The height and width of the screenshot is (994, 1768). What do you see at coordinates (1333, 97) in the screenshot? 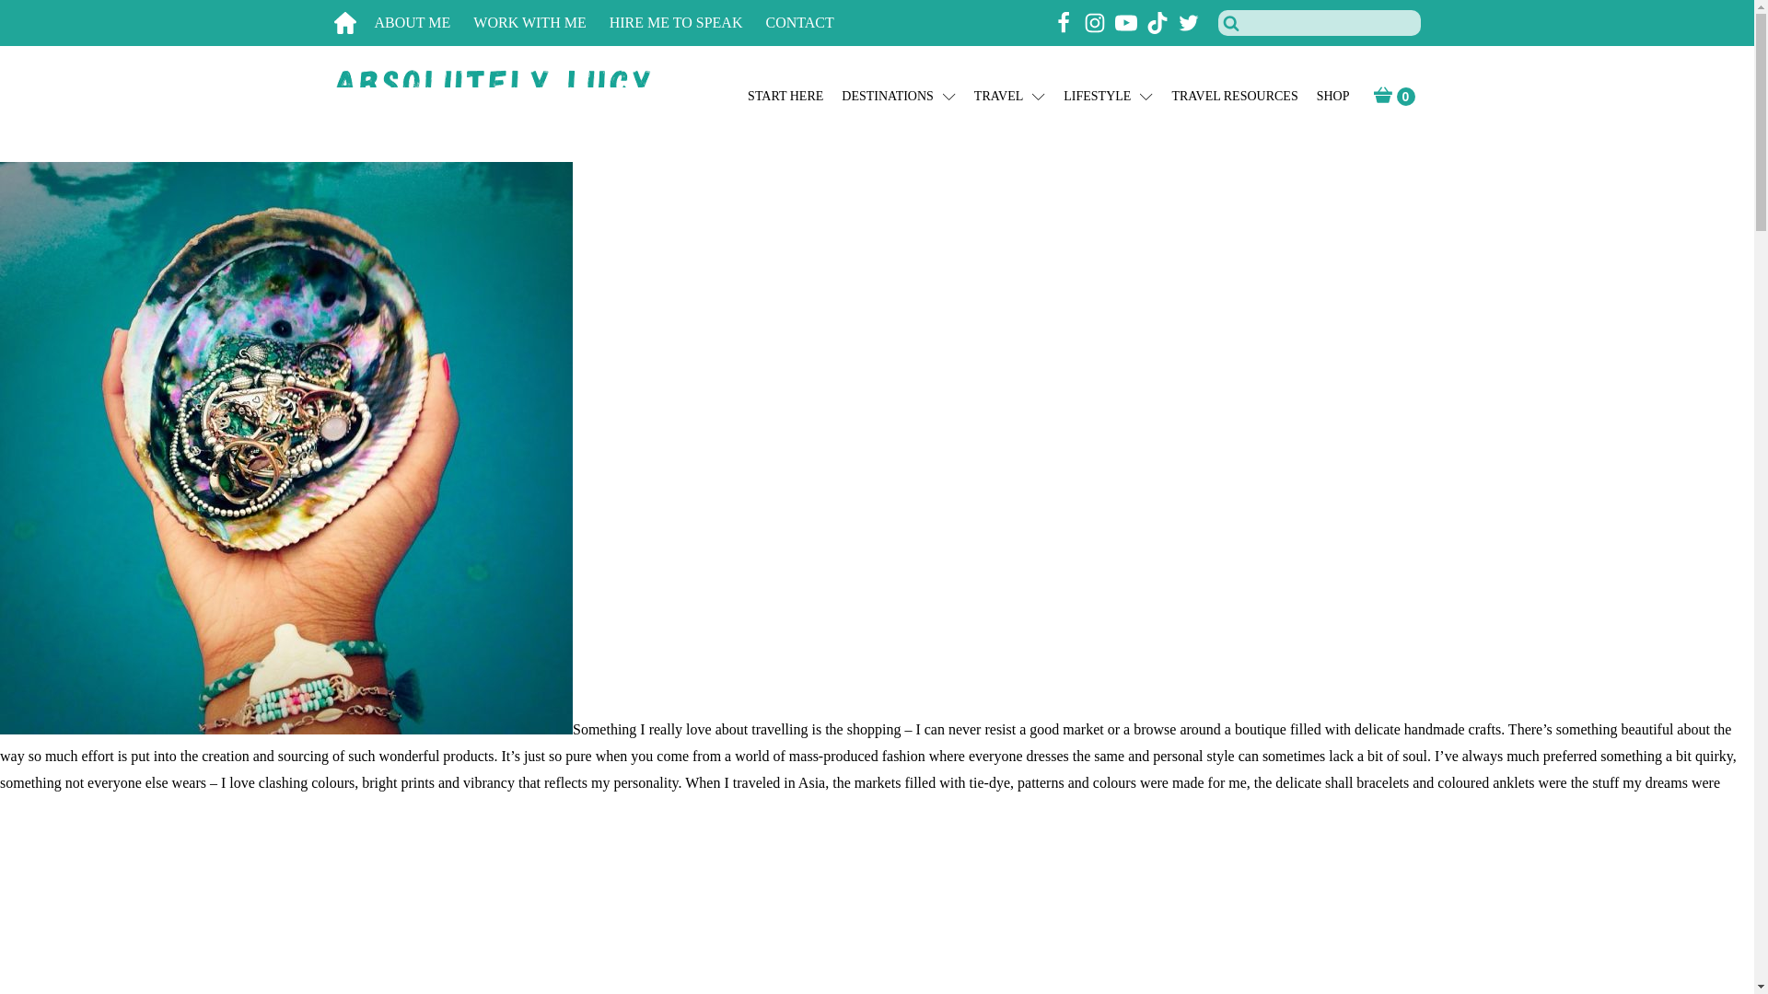
I see `SHOP` at bounding box center [1333, 97].